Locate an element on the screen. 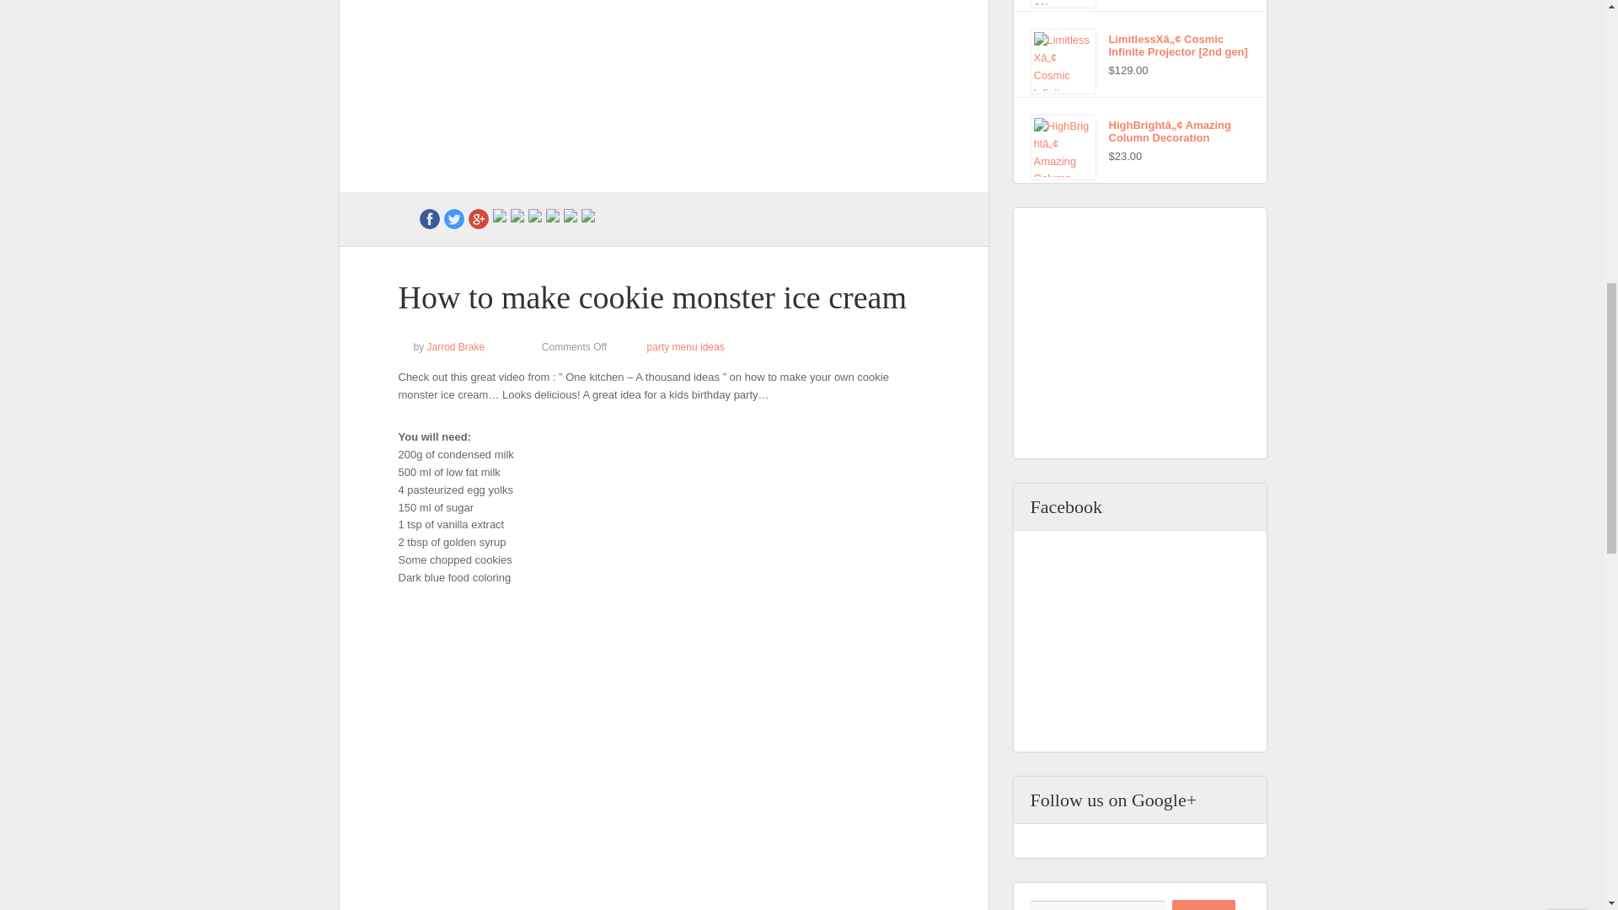  party menu ideas is located at coordinates (686, 347).